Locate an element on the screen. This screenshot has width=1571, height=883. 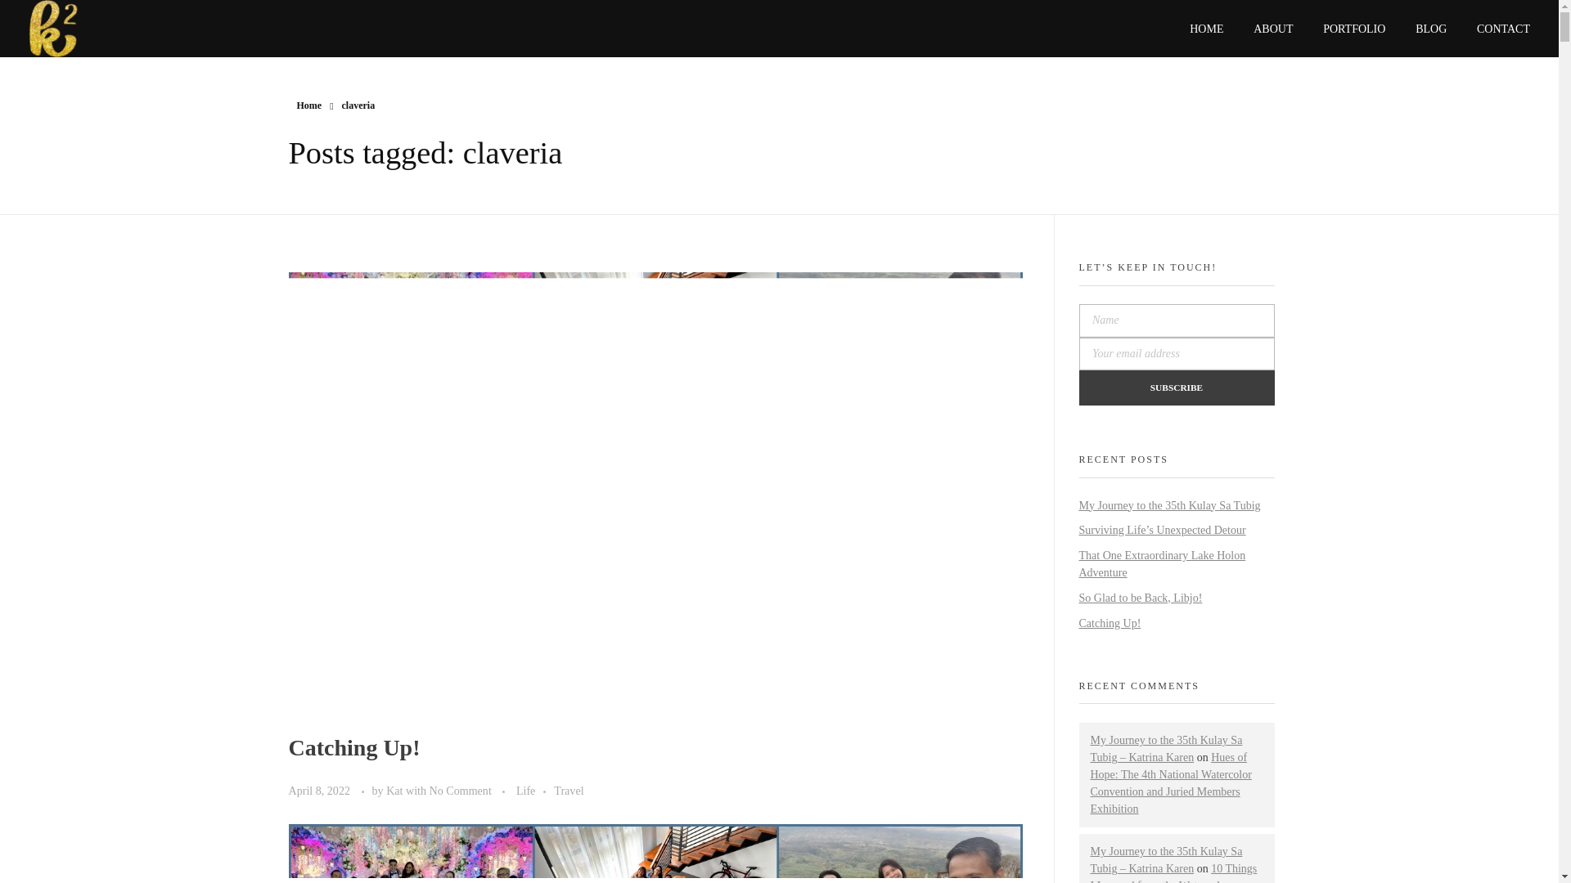
So Glad to be Back, Libjo! is located at coordinates (1139, 597).